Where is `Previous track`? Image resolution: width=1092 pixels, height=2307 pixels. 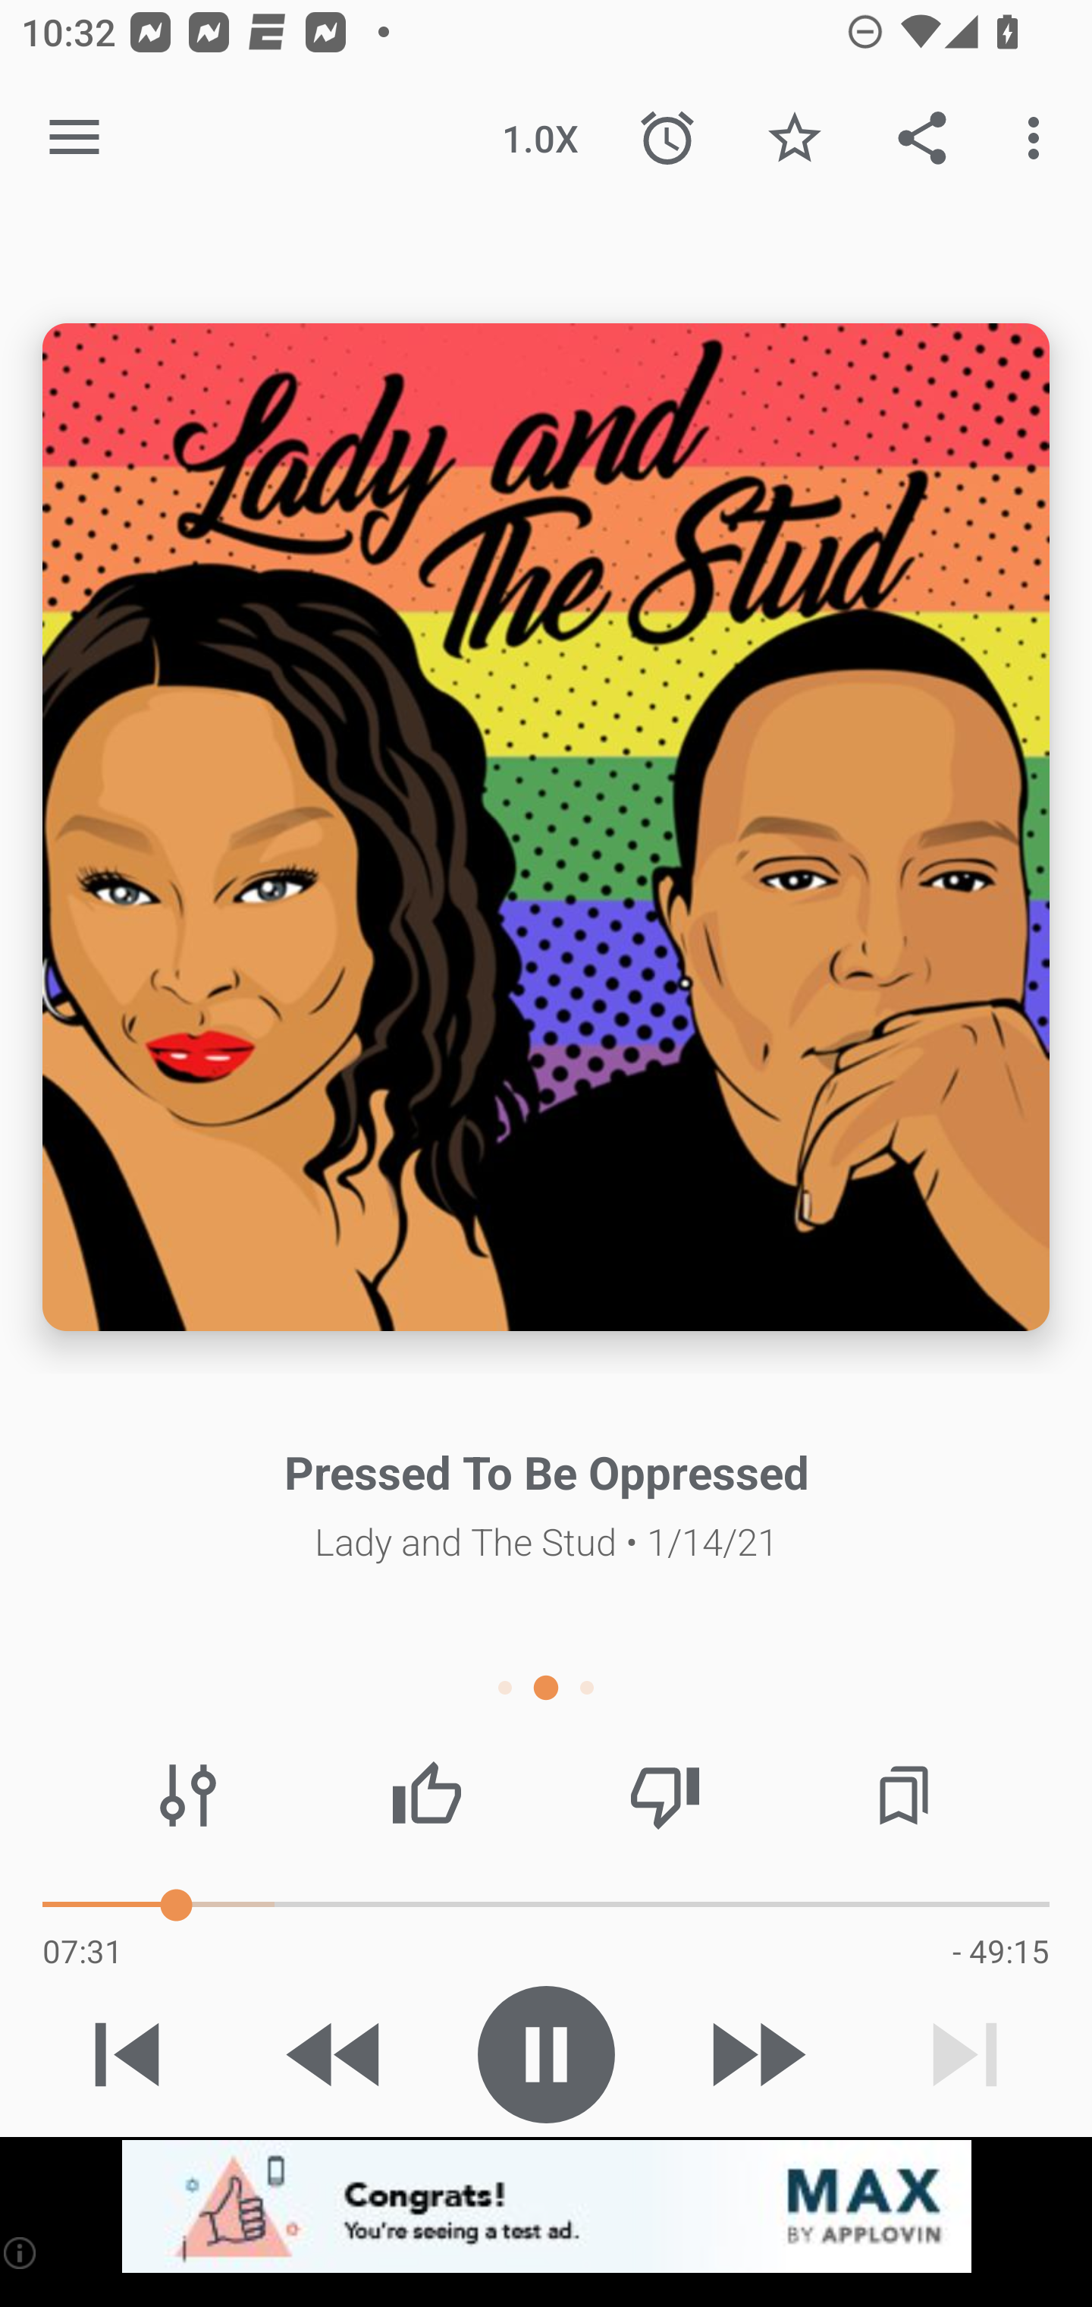 Previous track is located at coordinates (127, 2054).